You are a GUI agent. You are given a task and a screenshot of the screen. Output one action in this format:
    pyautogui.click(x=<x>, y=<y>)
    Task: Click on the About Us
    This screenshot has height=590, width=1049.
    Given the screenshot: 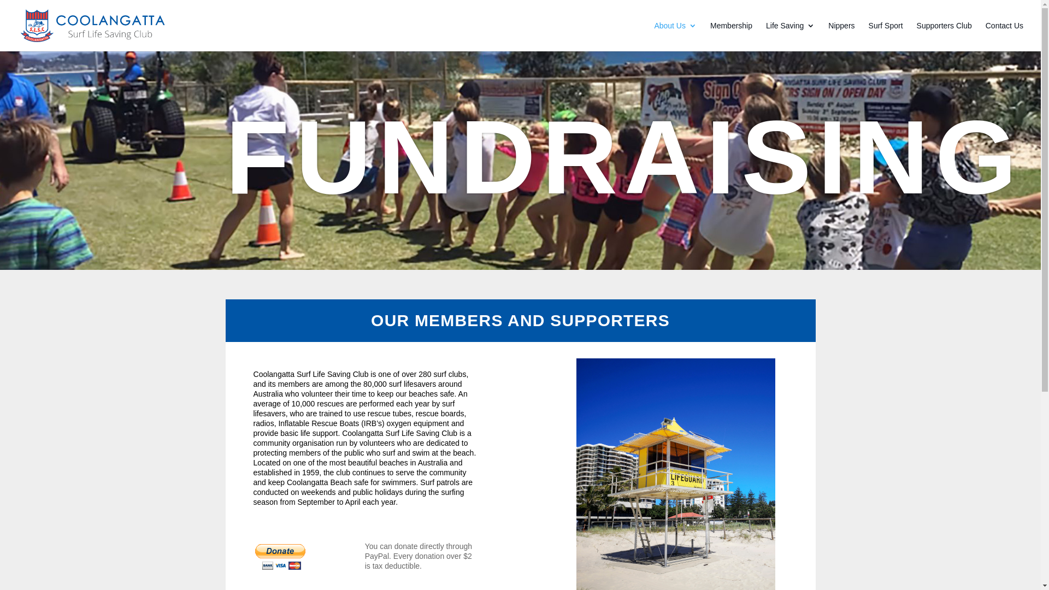 What is the action you would take?
    pyautogui.click(x=675, y=37)
    